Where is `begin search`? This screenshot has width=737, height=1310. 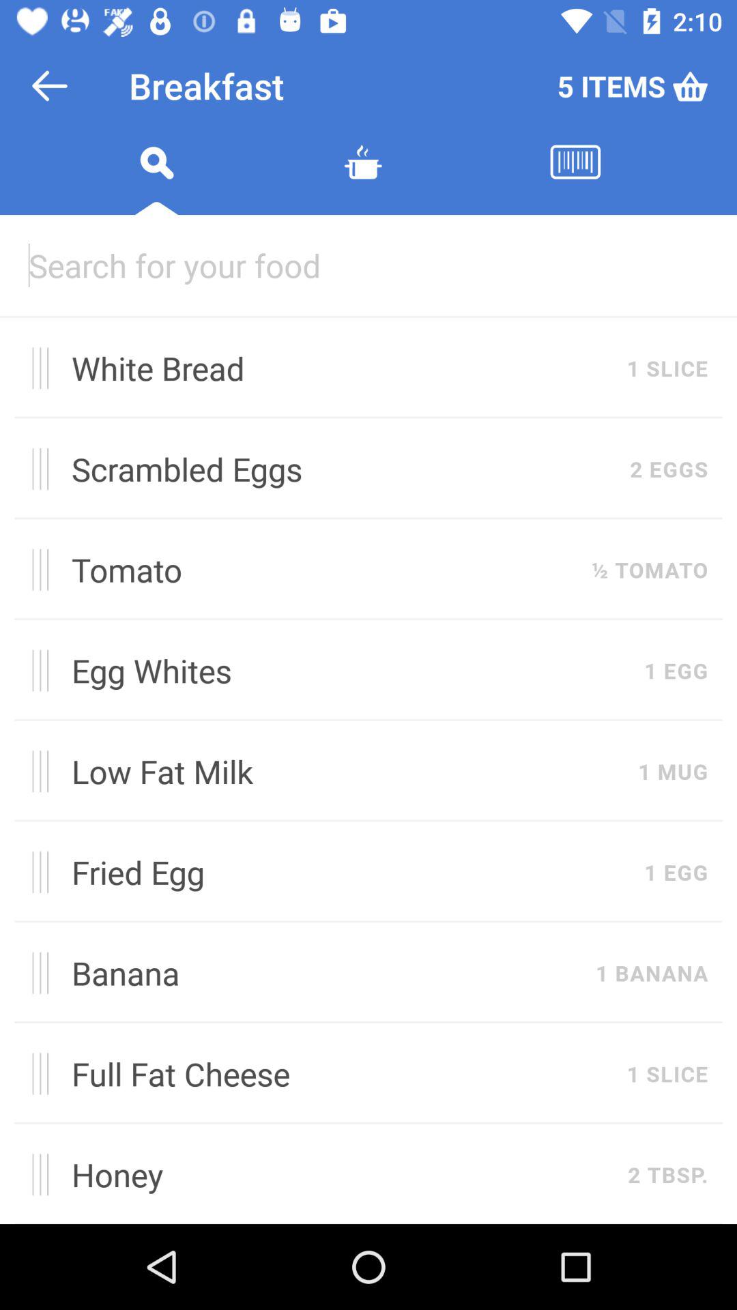
begin search is located at coordinates (156, 179).